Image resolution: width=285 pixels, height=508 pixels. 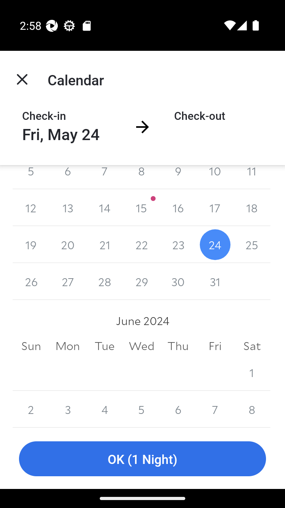 What do you see at coordinates (178, 409) in the screenshot?
I see `6 6 June 2024` at bounding box center [178, 409].